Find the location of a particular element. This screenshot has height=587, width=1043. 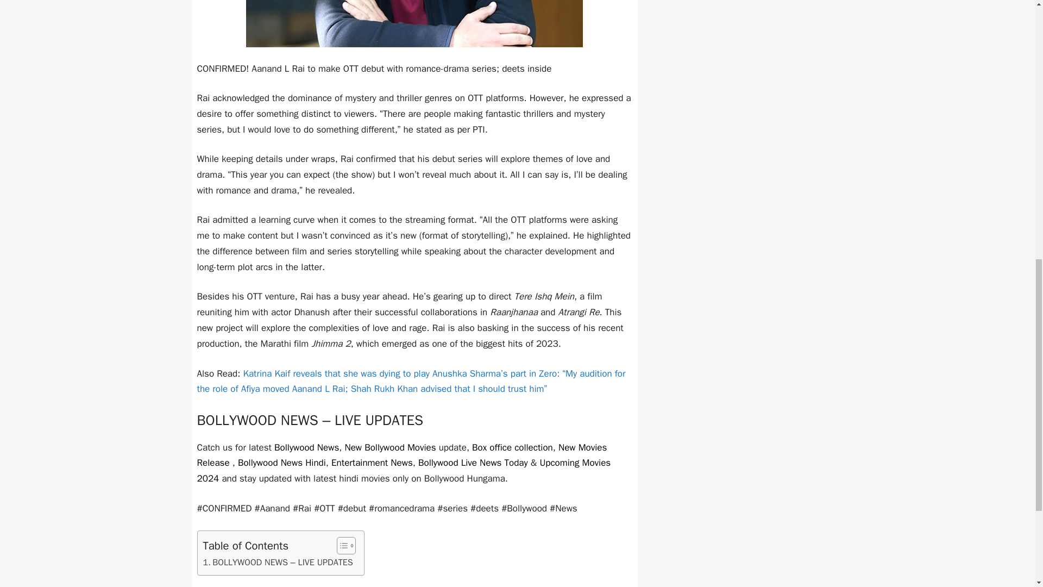

Entertainment News is located at coordinates (372, 463).